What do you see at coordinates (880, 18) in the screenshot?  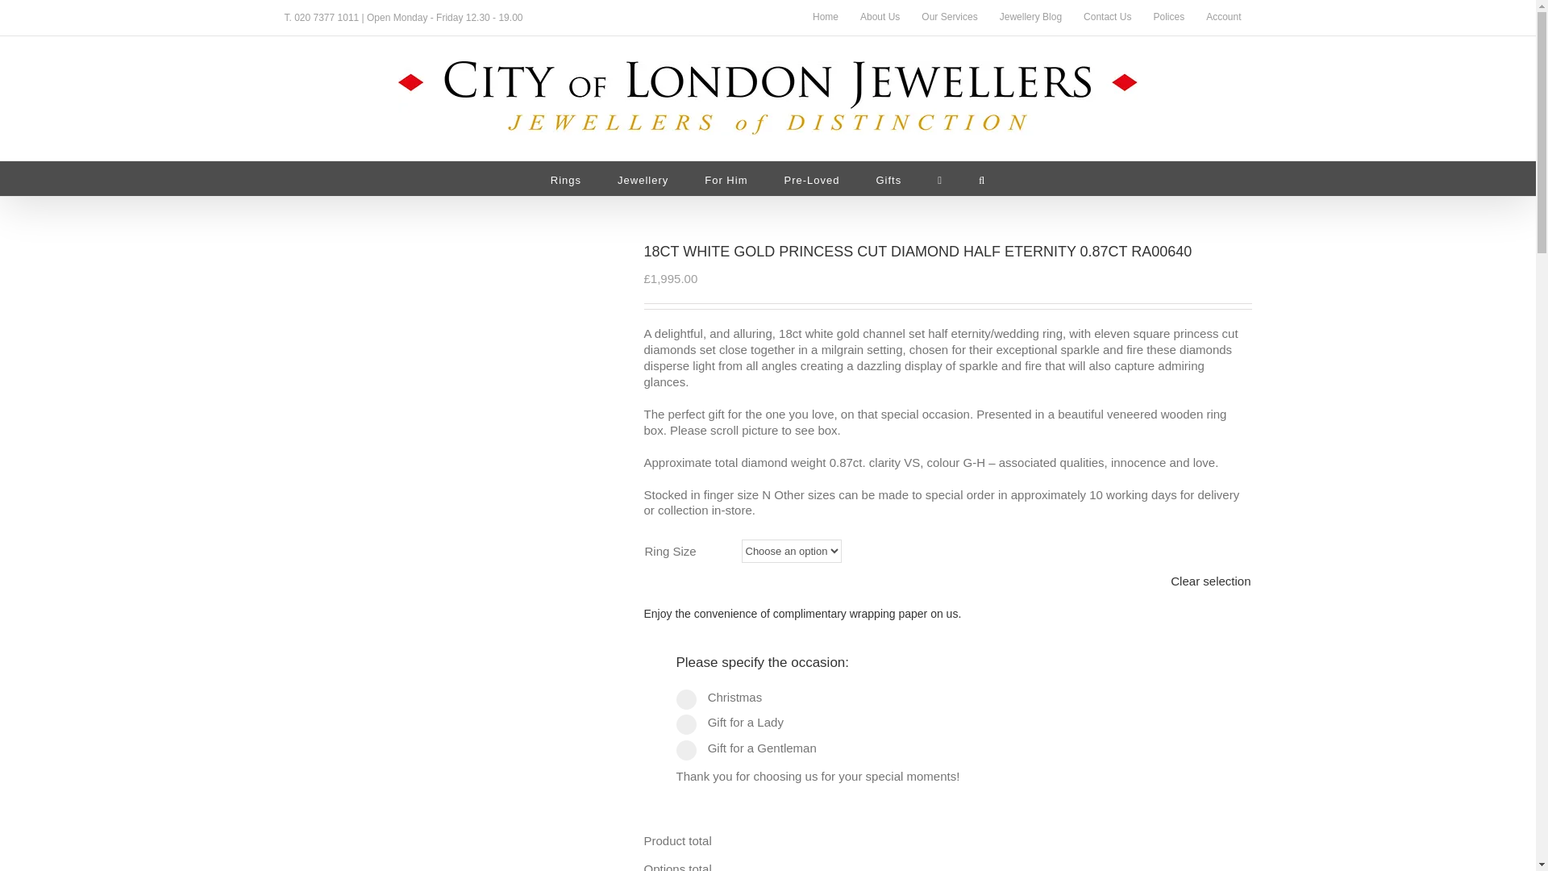 I see `About Us` at bounding box center [880, 18].